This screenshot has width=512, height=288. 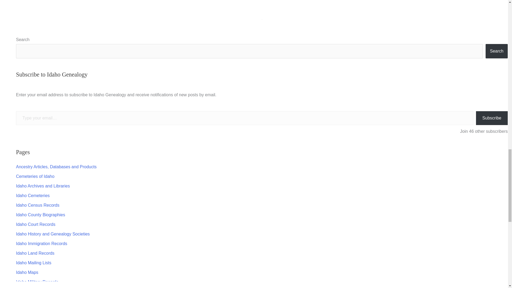 What do you see at coordinates (492, 118) in the screenshot?
I see `Subscribe` at bounding box center [492, 118].